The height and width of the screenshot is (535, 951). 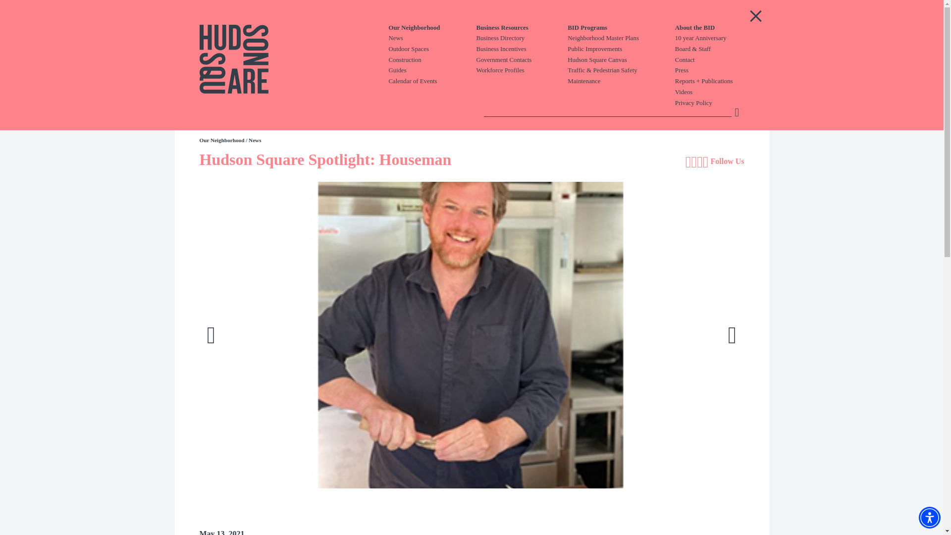 I want to click on Business Incentives, so click(x=522, y=50).